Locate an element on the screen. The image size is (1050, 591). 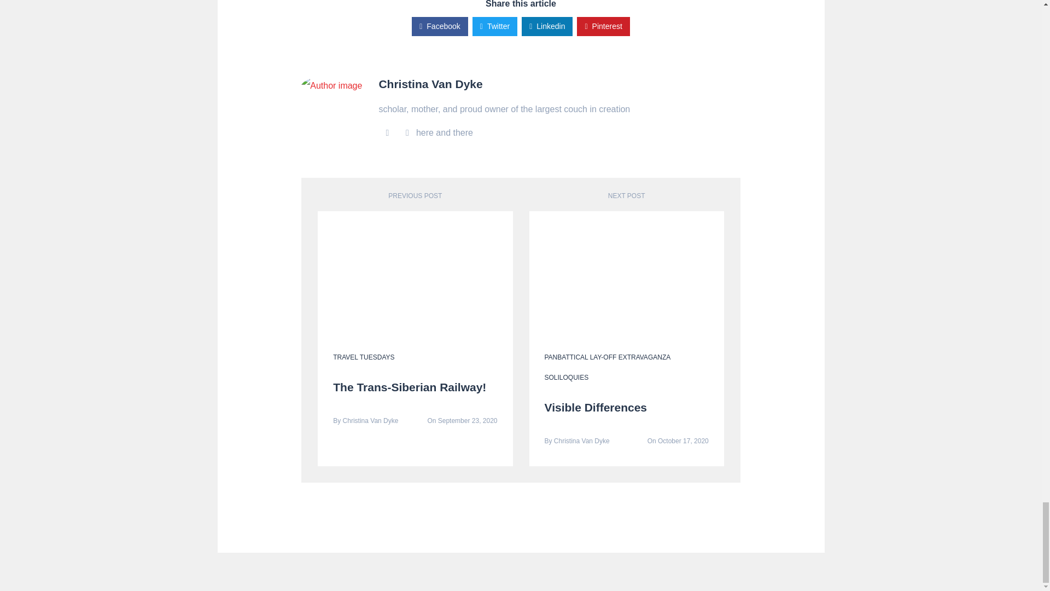
Facebook is located at coordinates (440, 26).